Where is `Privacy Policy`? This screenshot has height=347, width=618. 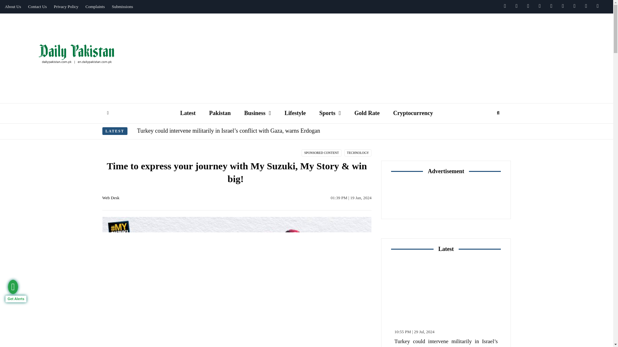
Privacy Policy is located at coordinates (66, 7).